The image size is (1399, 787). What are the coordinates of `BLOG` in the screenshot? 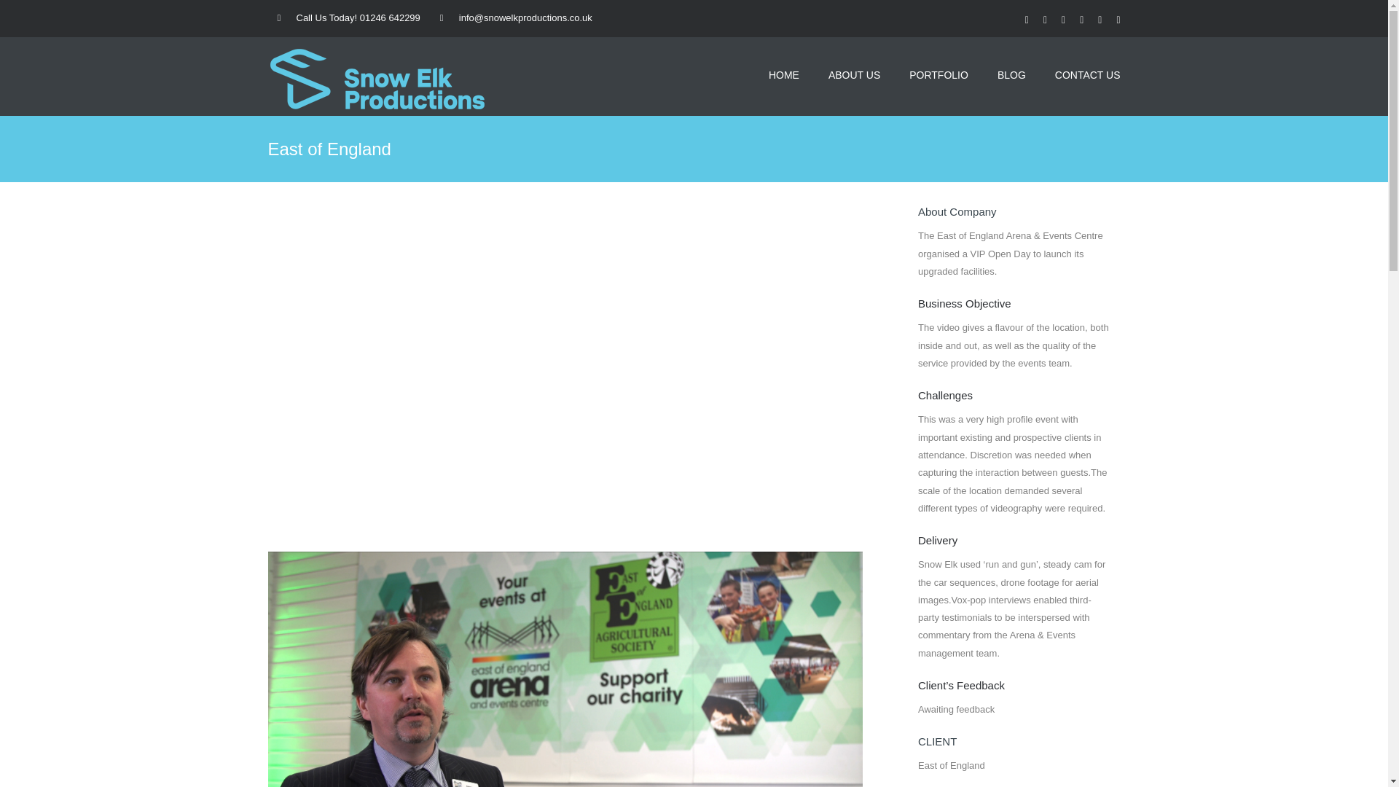 It's located at (1011, 74).